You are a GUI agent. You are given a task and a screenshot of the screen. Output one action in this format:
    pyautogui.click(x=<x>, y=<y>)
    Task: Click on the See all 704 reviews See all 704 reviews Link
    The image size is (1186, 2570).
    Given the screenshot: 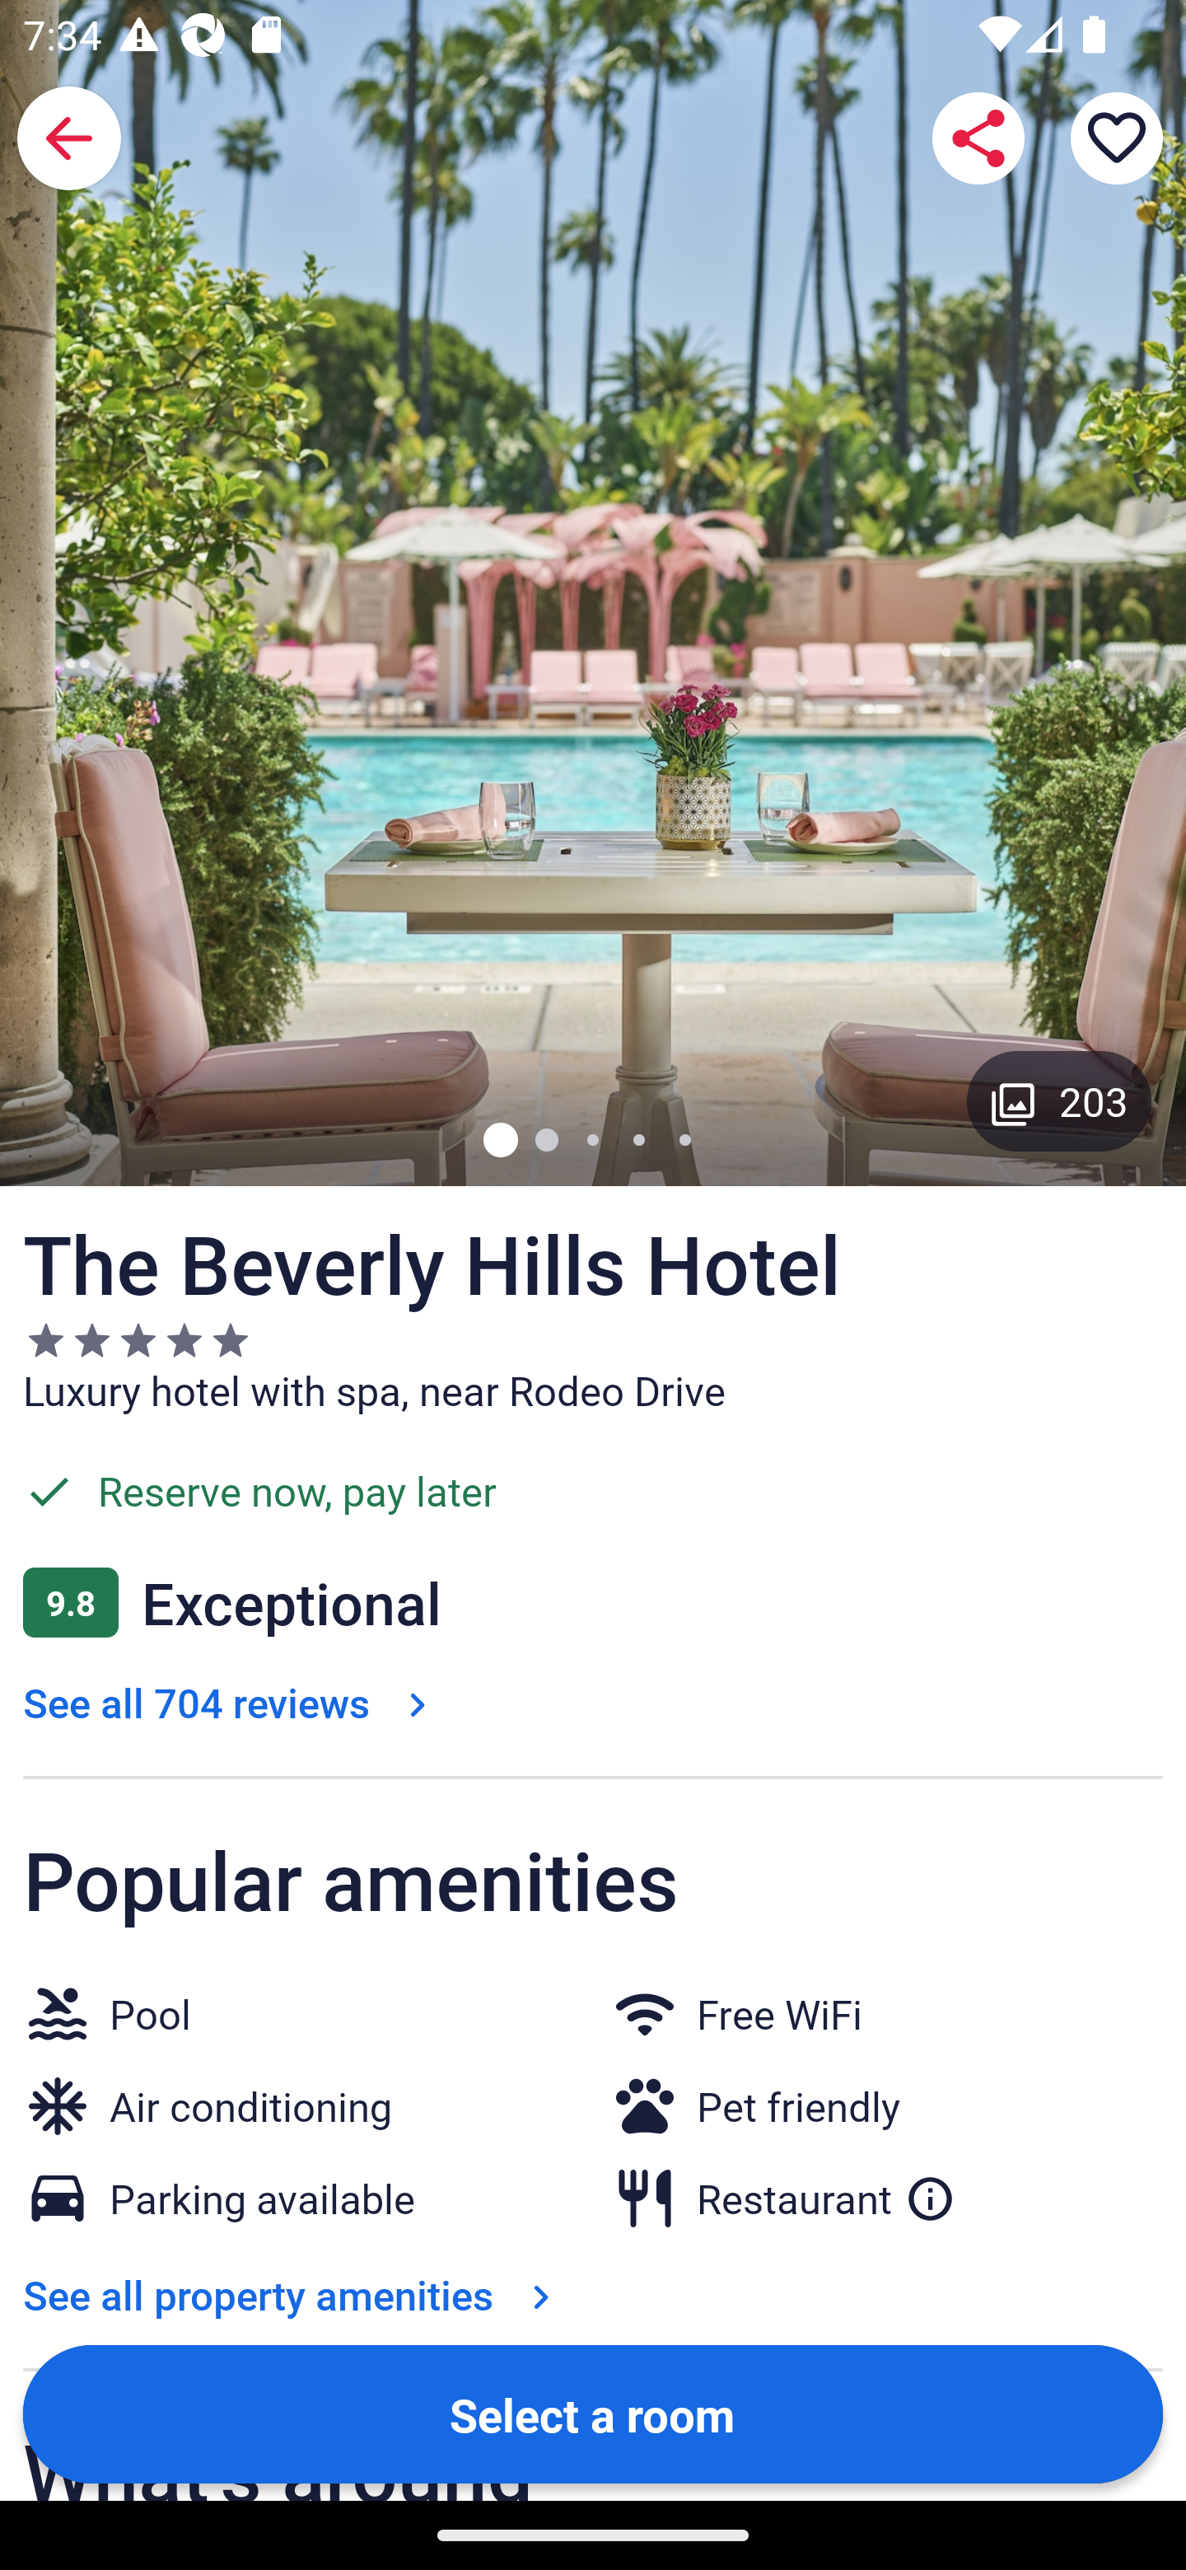 What is the action you would take?
    pyautogui.click(x=231, y=1702)
    